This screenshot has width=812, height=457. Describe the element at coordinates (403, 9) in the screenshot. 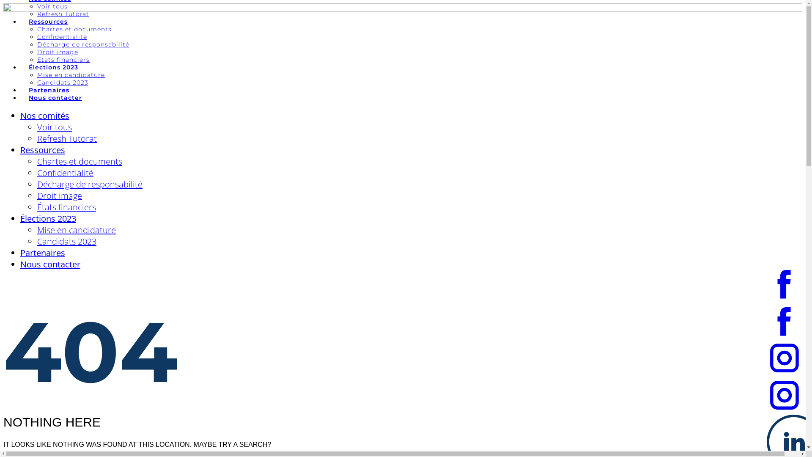

I see `Accueil` at that location.